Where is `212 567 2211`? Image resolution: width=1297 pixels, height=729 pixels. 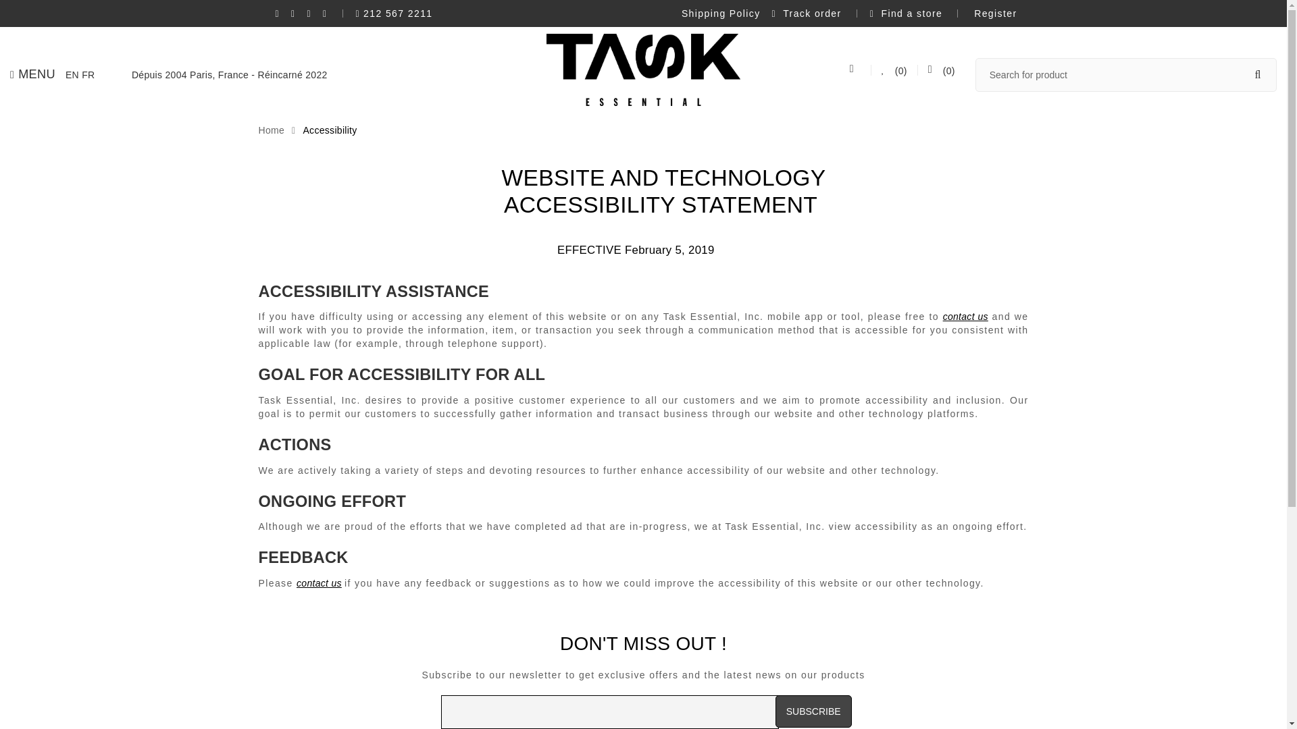 212 567 2211 is located at coordinates (395, 13).